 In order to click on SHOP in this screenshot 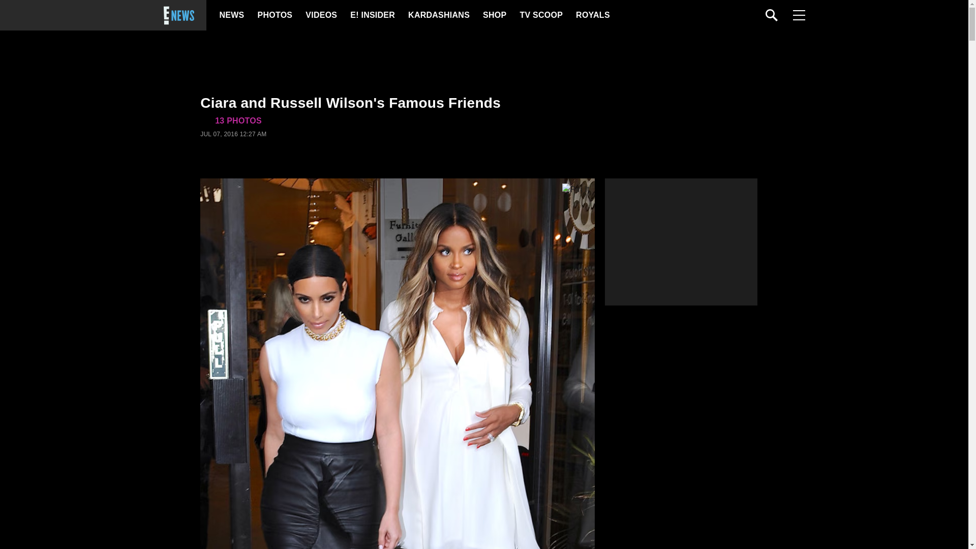, I will do `click(494, 15)`.